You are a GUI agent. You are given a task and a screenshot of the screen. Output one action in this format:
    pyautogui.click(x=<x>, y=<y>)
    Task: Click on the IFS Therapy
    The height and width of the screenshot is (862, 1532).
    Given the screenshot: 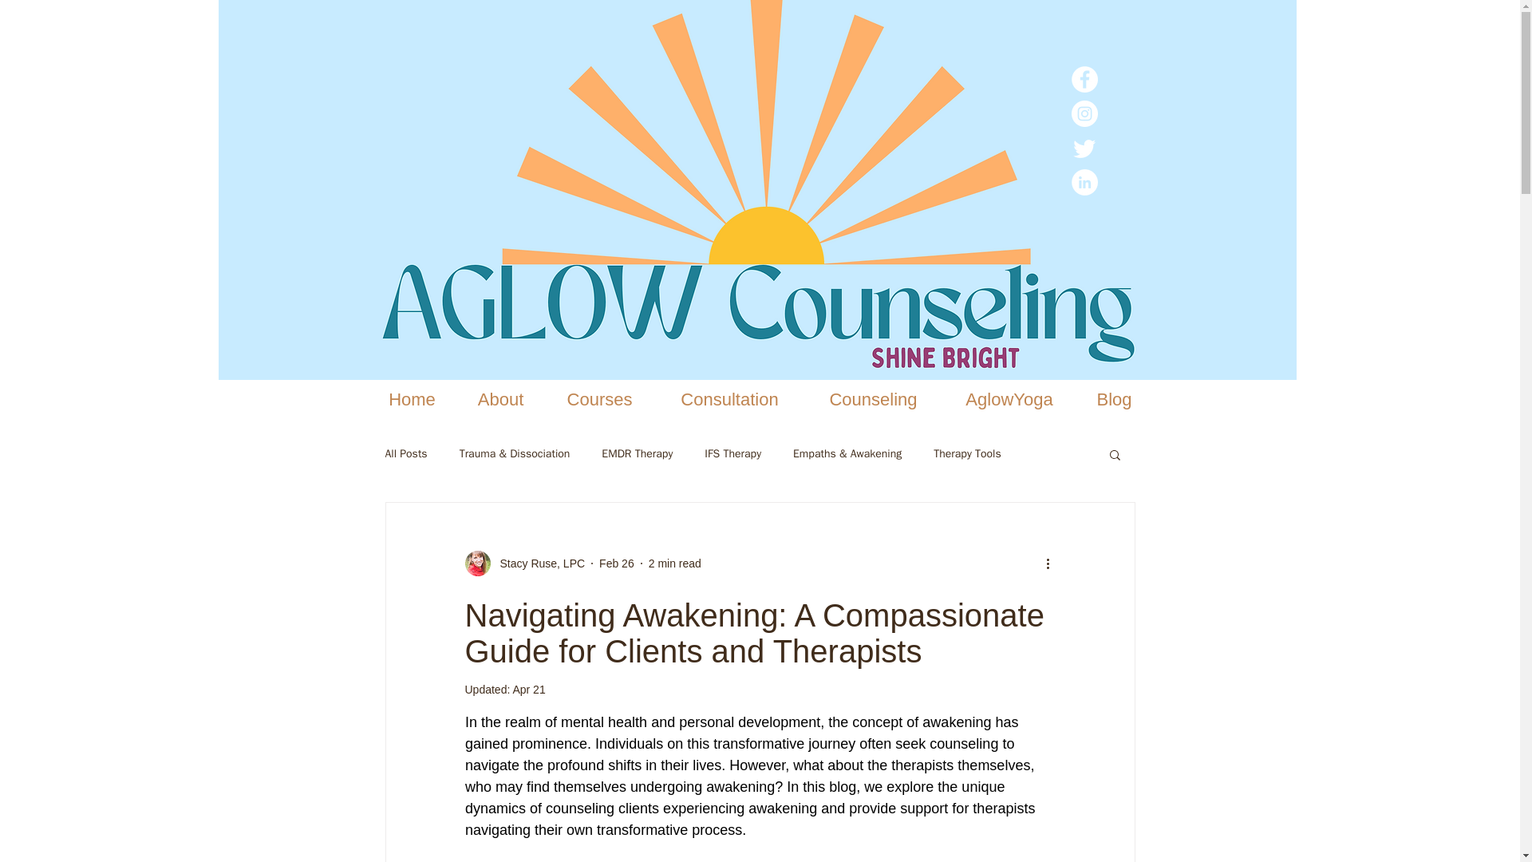 What is the action you would take?
    pyautogui.click(x=732, y=453)
    